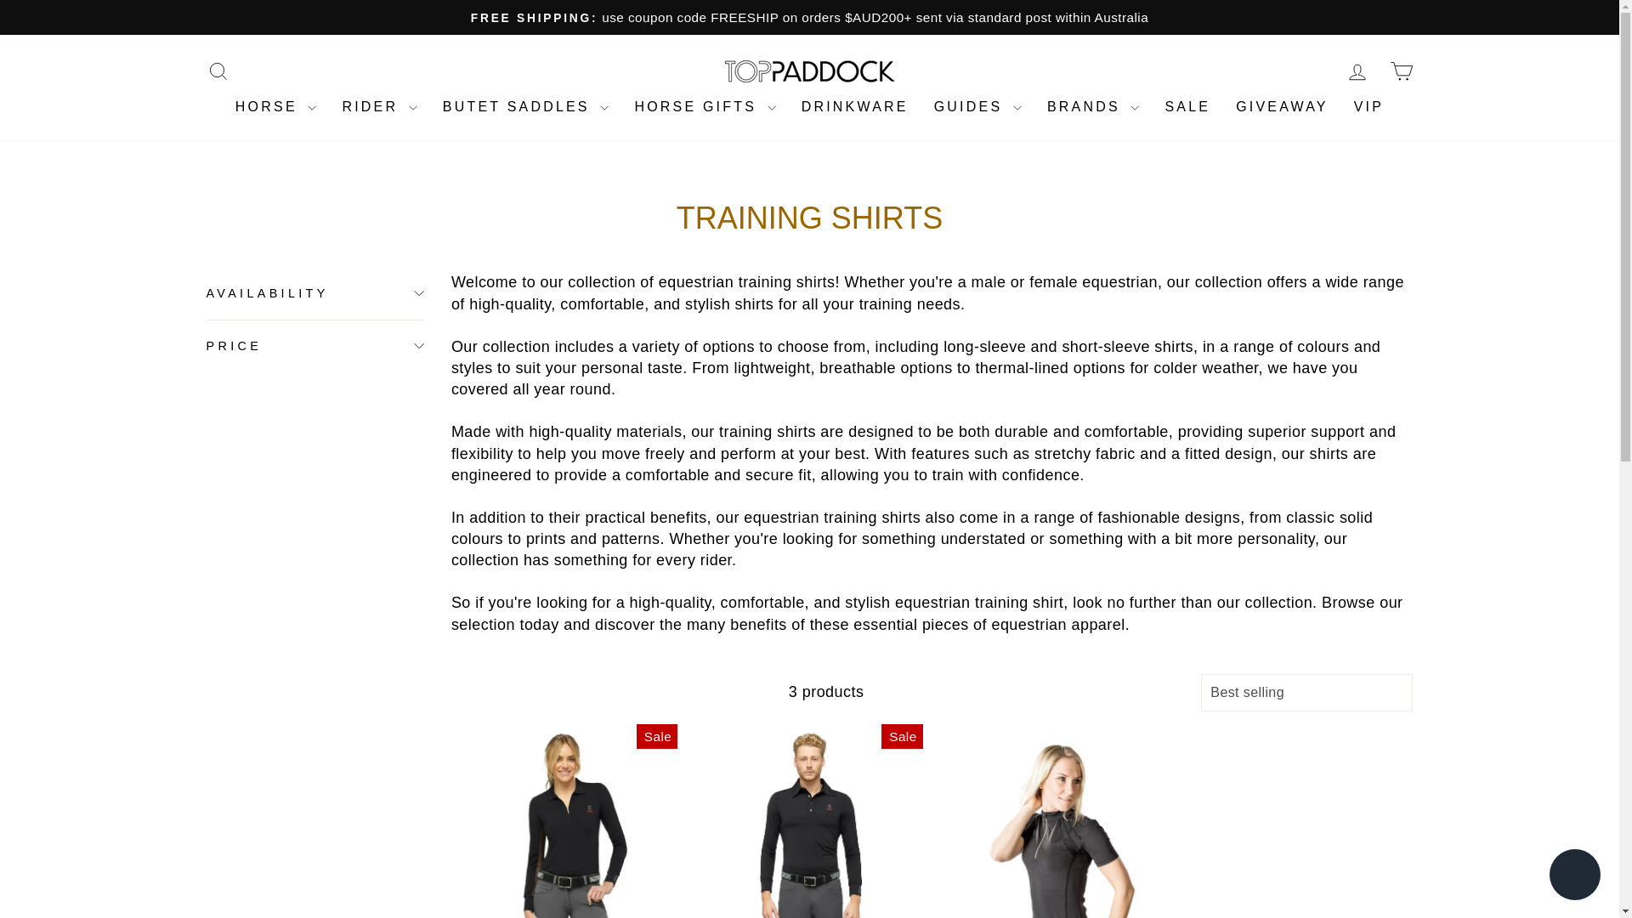  I want to click on ACCOUNT, so click(1357, 72).